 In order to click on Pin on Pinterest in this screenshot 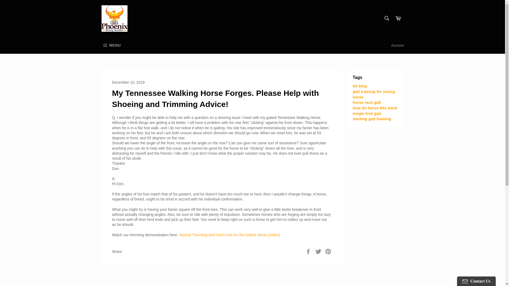, I will do `click(328, 251)`.